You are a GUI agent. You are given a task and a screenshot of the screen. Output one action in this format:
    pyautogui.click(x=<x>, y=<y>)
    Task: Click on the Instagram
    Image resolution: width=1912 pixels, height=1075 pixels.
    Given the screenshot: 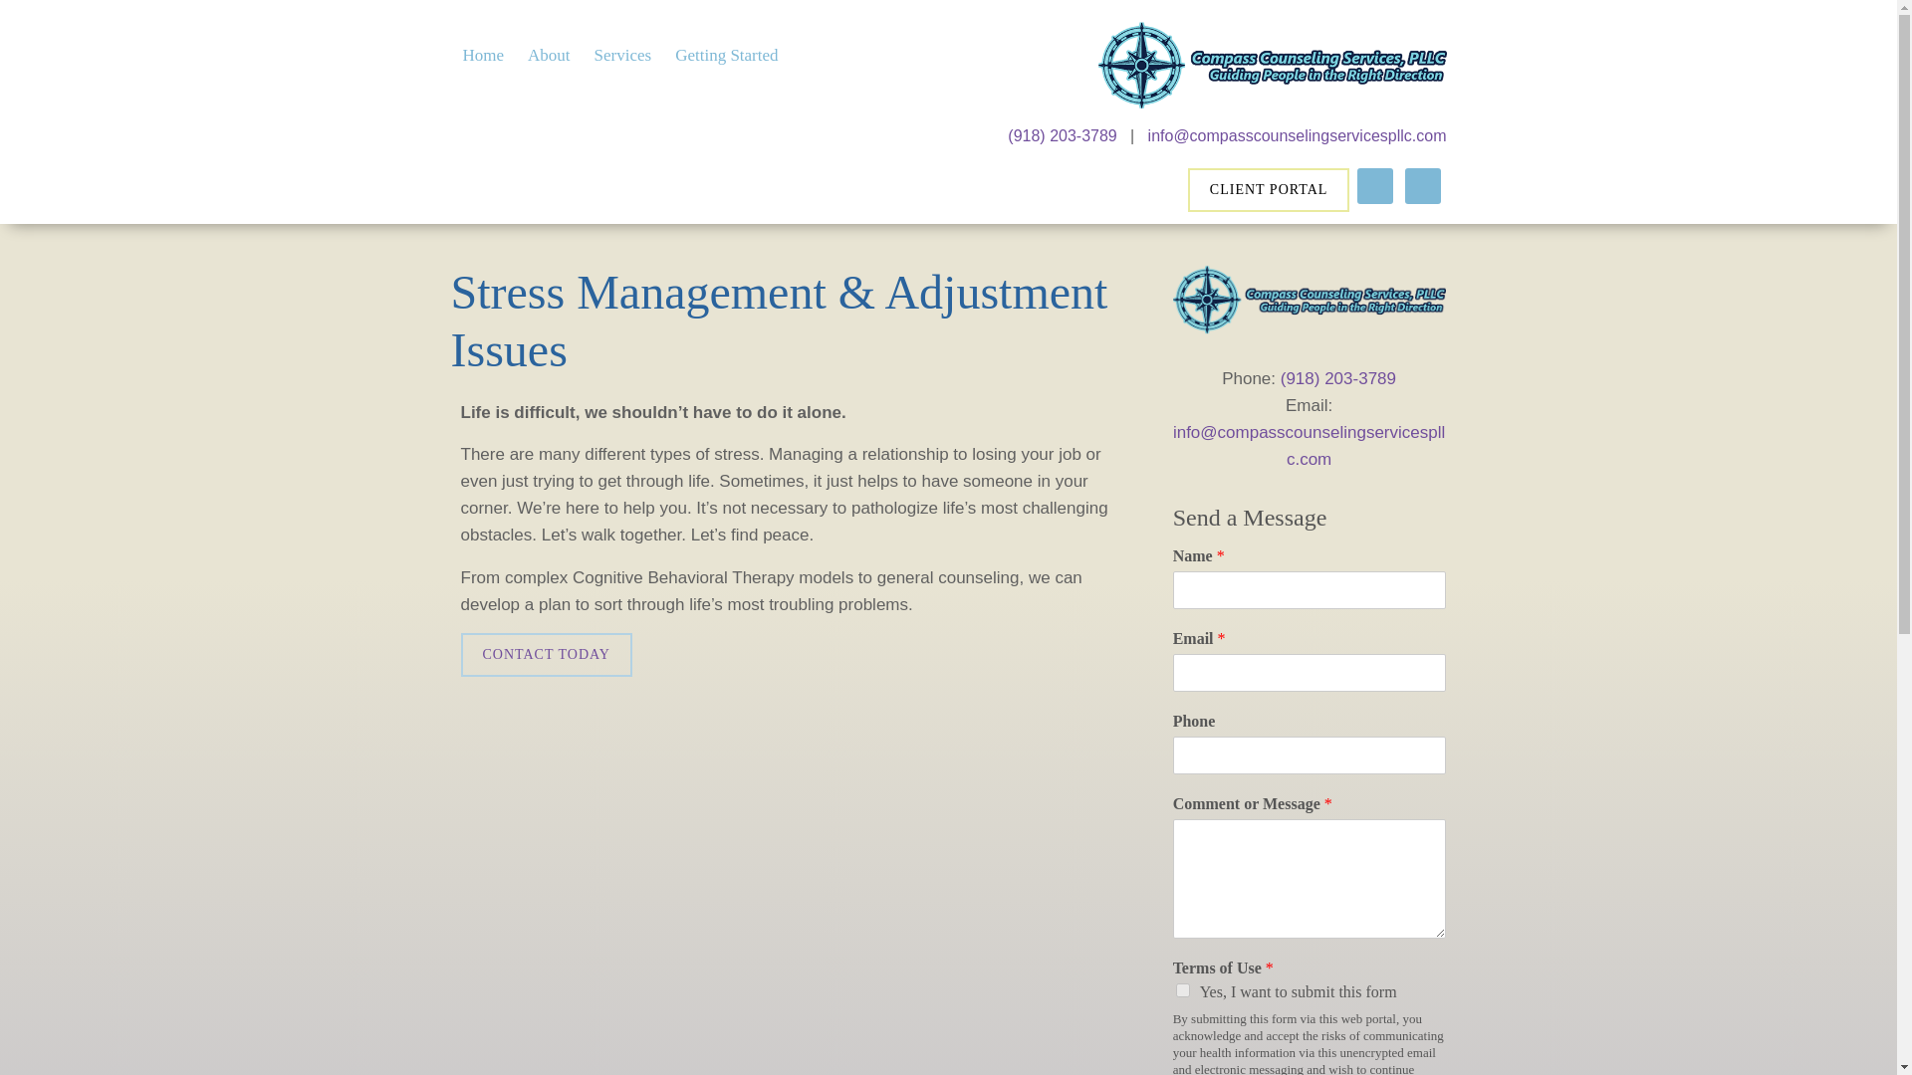 What is the action you would take?
    pyautogui.click(x=1423, y=185)
    